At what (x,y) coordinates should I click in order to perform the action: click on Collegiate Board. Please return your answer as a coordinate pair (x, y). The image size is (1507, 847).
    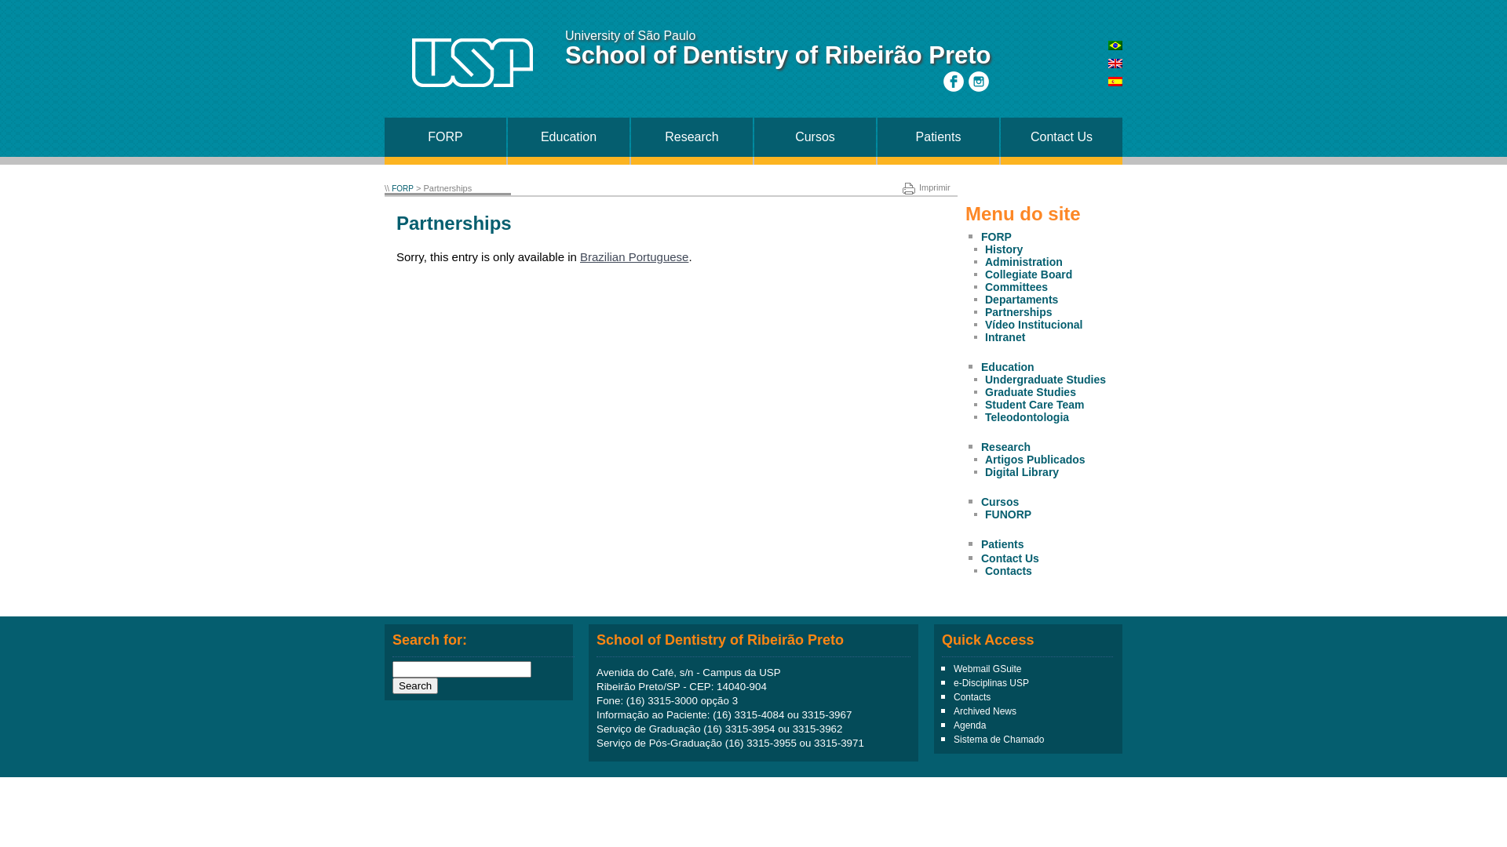
    Looking at the image, I should click on (1028, 274).